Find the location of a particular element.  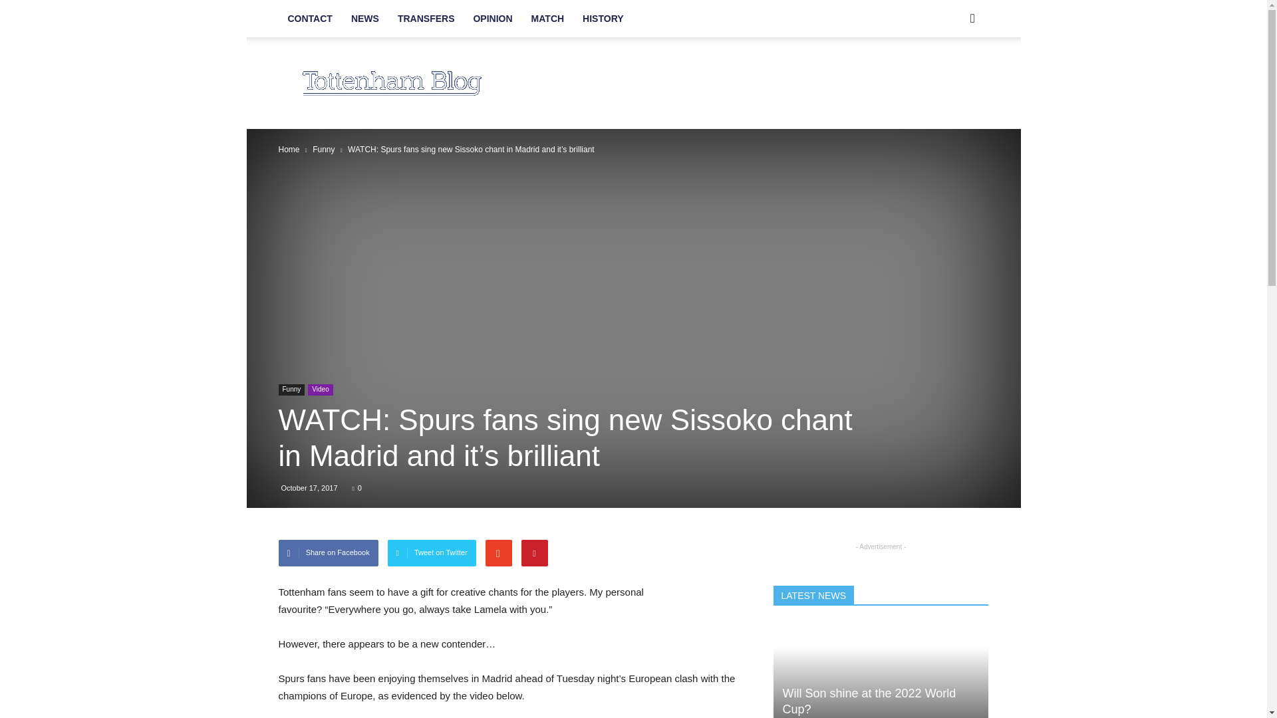

Funny is located at coordinates (291, 390).